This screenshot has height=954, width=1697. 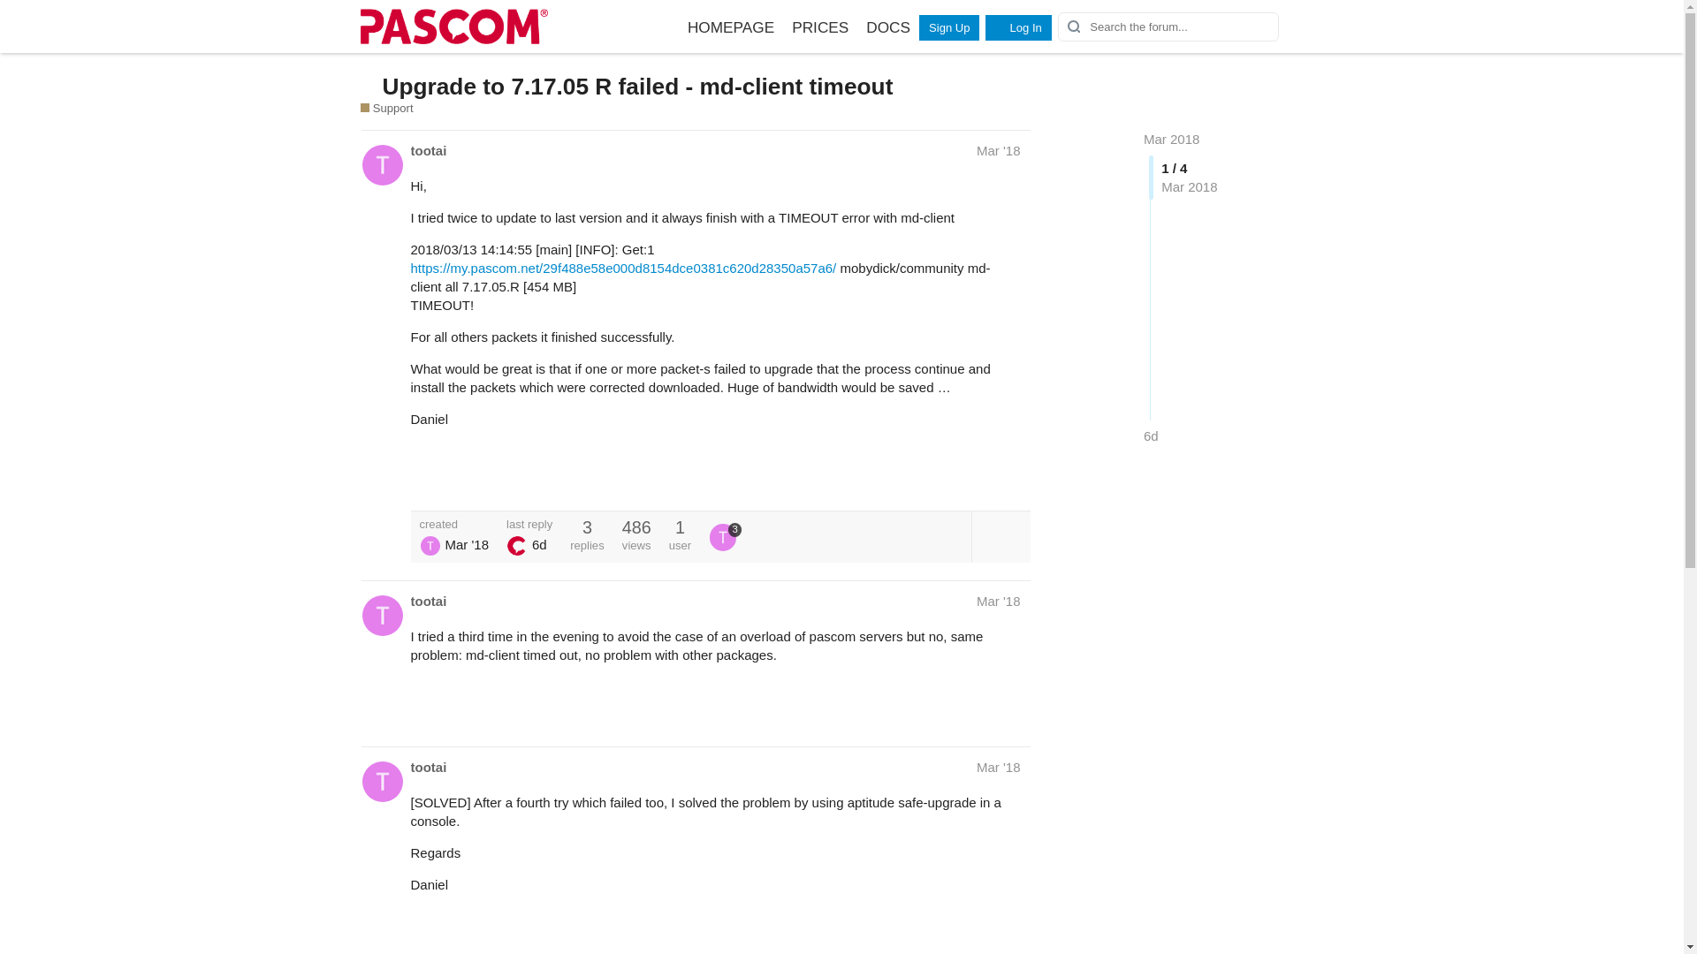 What do you see at coordinates (999, 601) in the screenshot?
I see `Mar '18` at bounding box center [999, 601].